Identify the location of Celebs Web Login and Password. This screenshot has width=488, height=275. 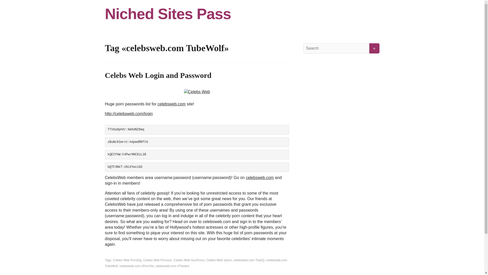
(158, 75).